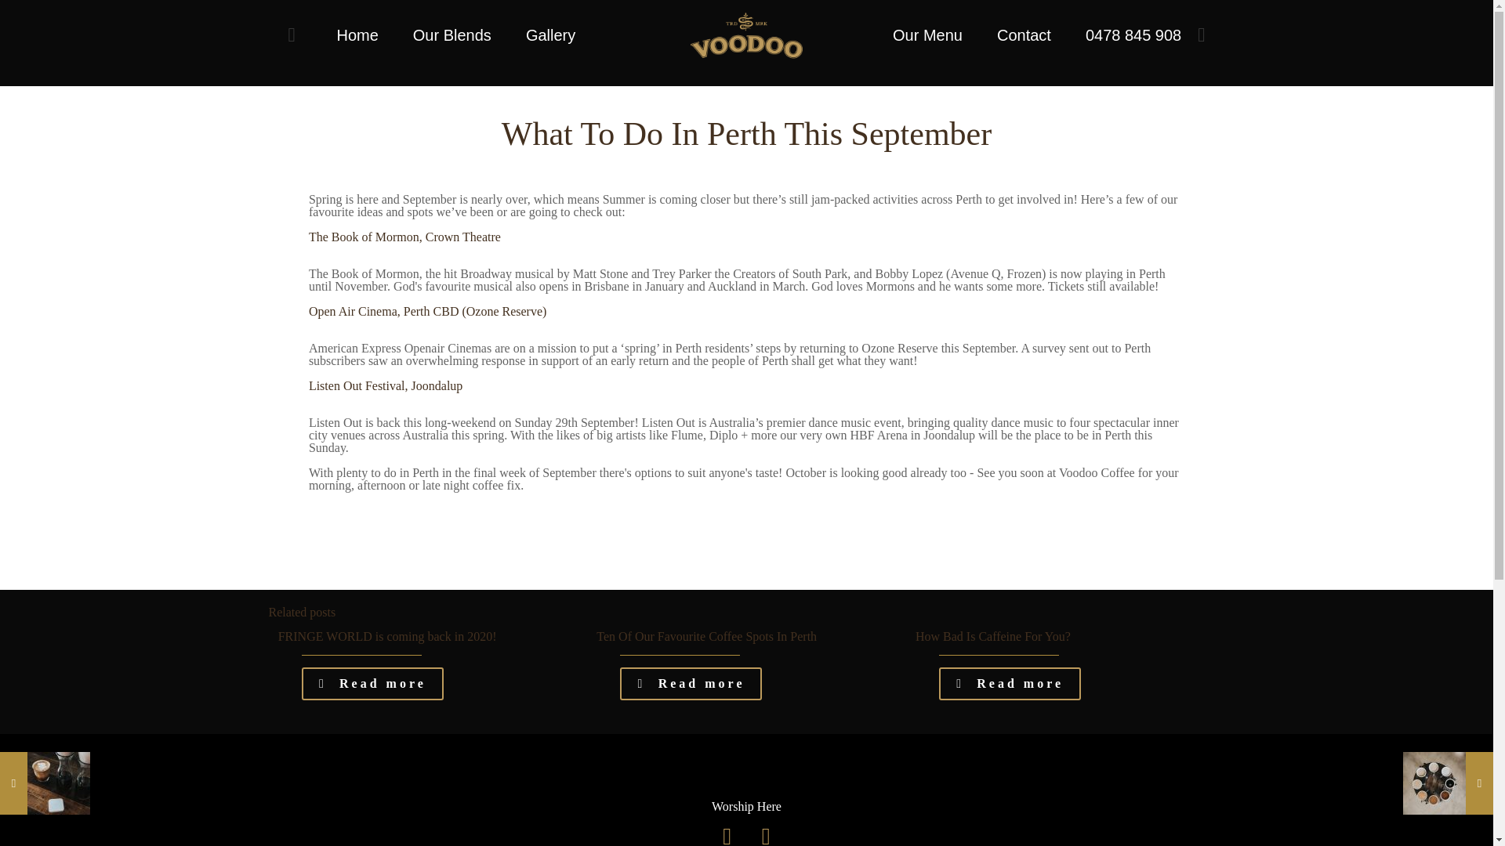  I want to click on Home, so click(356, 34).